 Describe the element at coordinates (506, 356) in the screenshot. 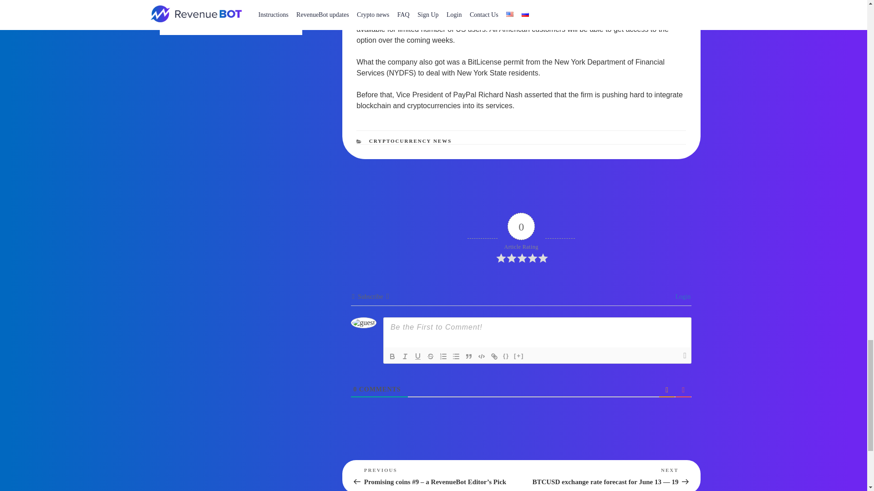

I see `Source Code` at that location.